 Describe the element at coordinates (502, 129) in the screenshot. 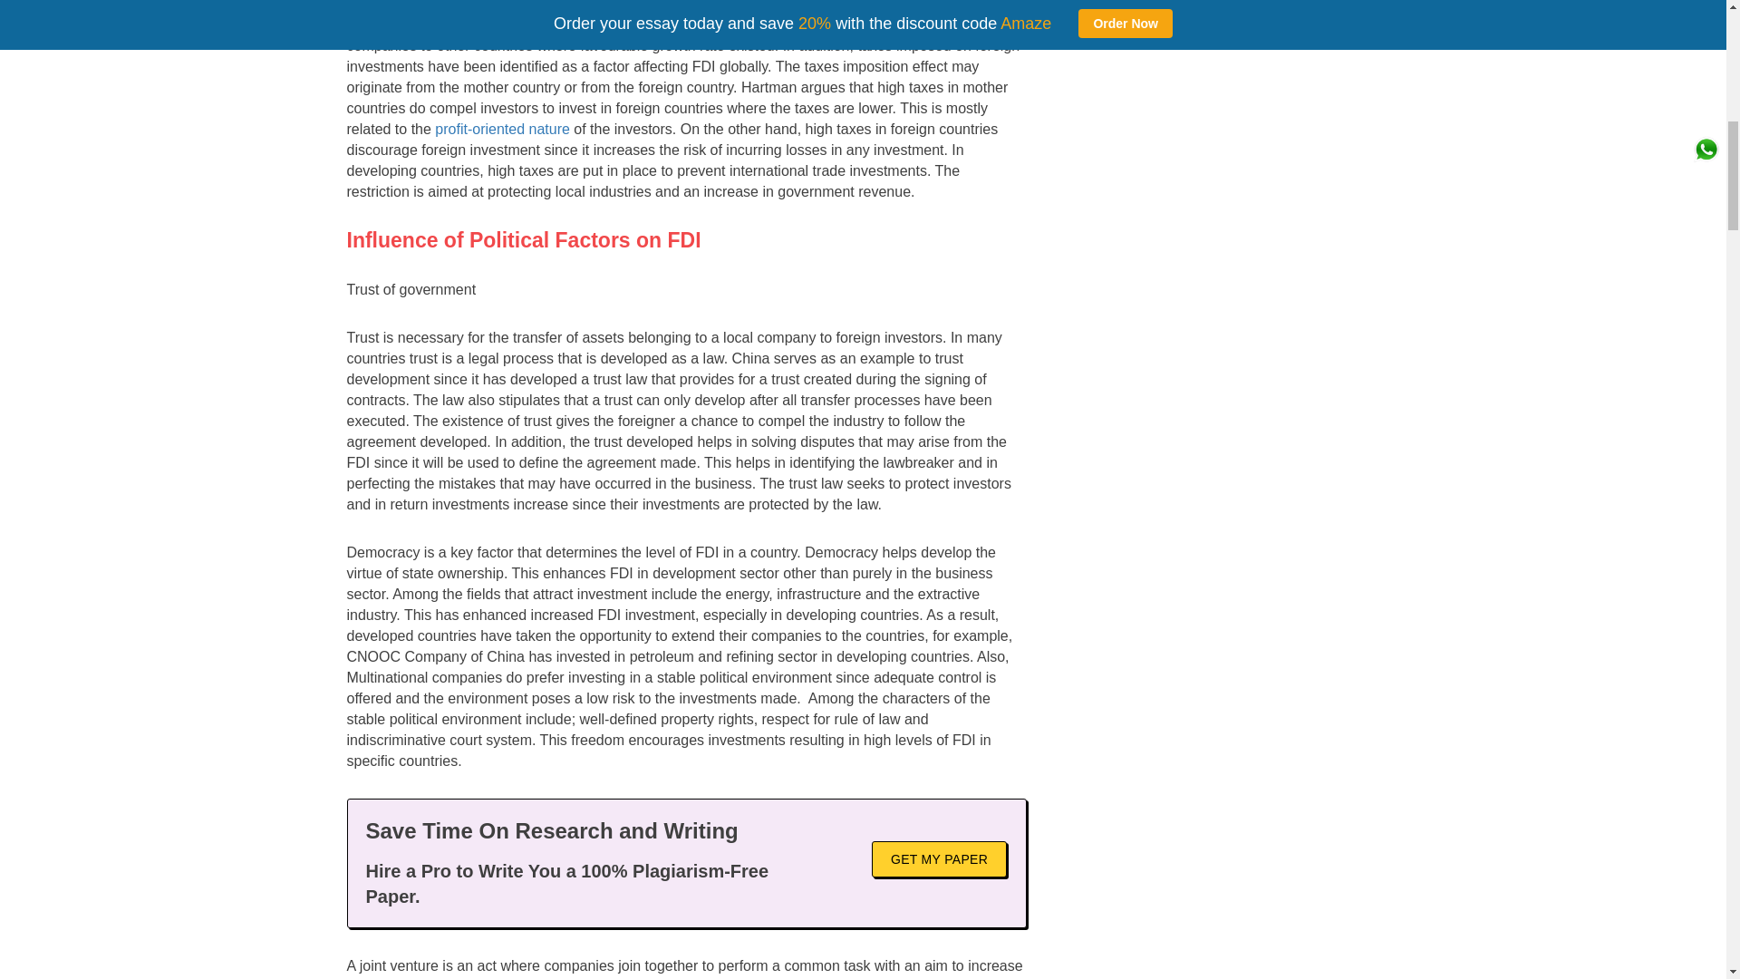

I see `profit-oriented nature` at that location.